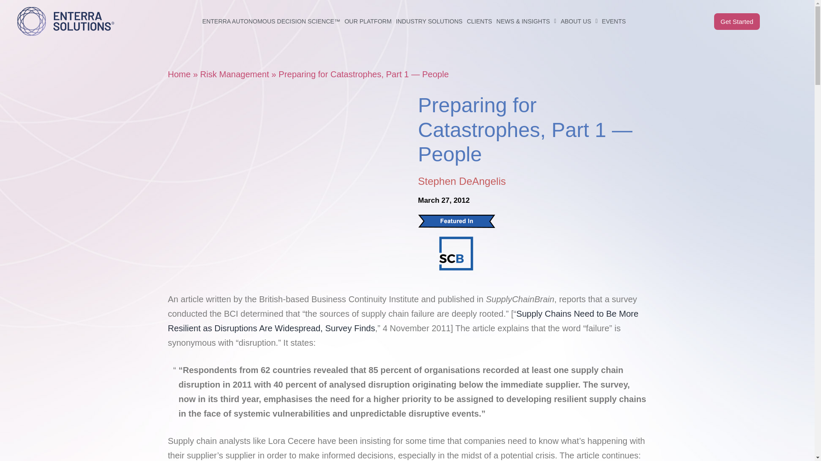 This screenshot has width=821, height=461. Describe the element at coordinates (737, 19) in the screenshot. I see `Get Started` at that location.